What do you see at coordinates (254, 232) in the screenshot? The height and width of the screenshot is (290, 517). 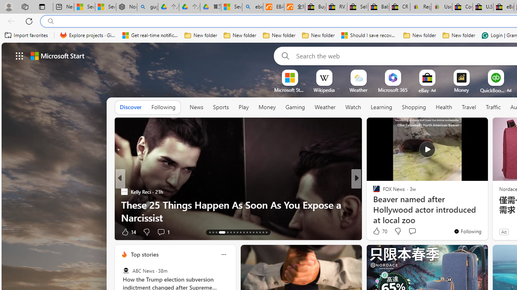 I see `AutomationID: tab-25` at bounding box center [254, 232].